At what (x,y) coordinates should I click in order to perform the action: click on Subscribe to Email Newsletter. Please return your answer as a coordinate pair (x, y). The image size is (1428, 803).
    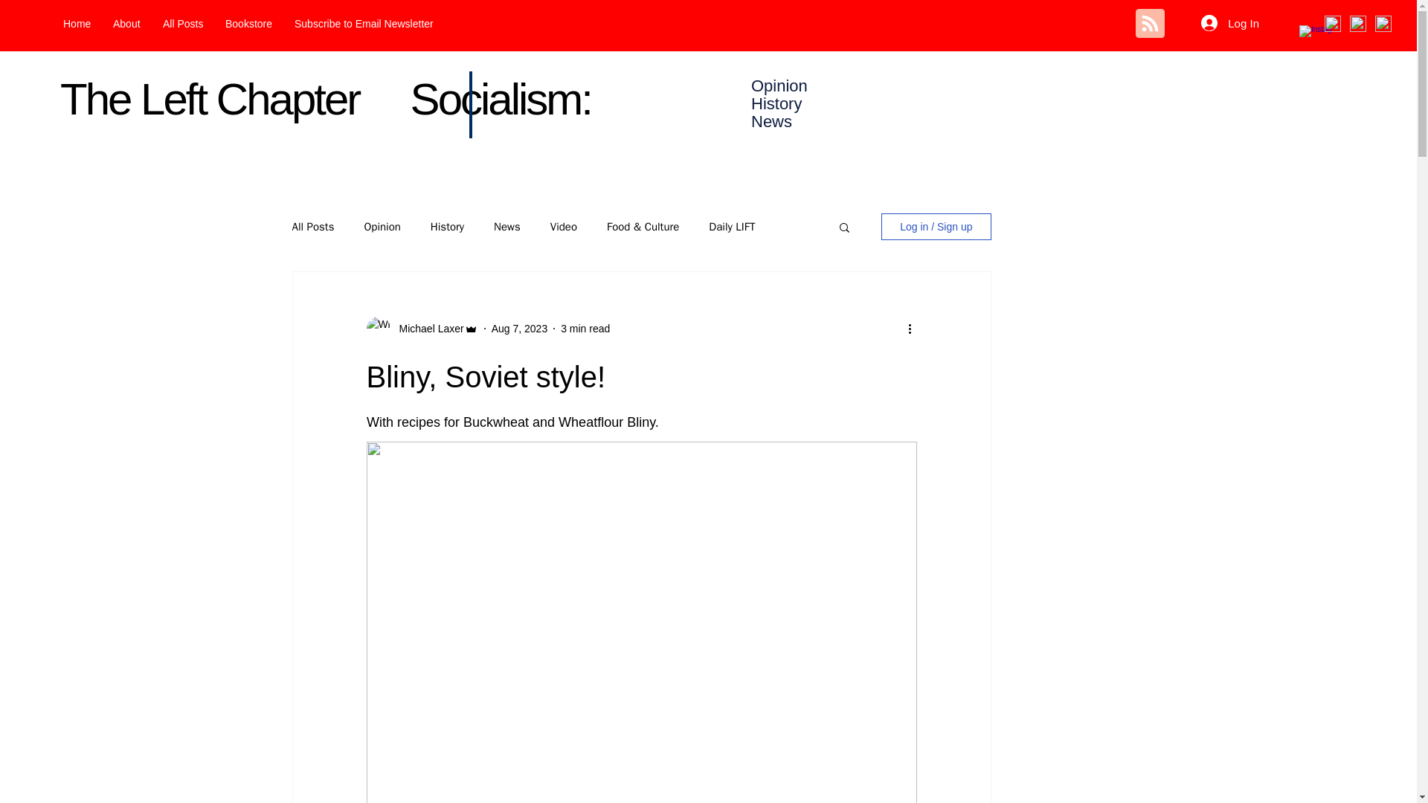
    Looking at the image, I should click on (363, 24).